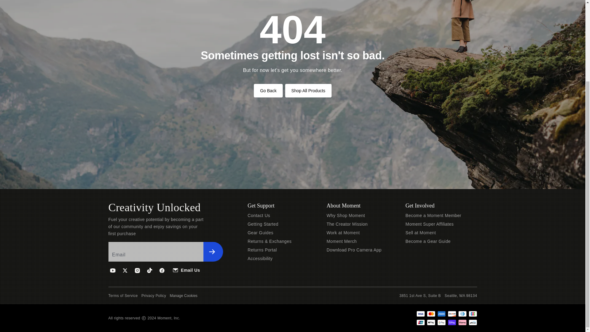 This screenshot has width=590, height=332. What do you see at coordinates (347, 224) in the screenshot?
I see `The Creator Mission` at bounding box center [347, 224].